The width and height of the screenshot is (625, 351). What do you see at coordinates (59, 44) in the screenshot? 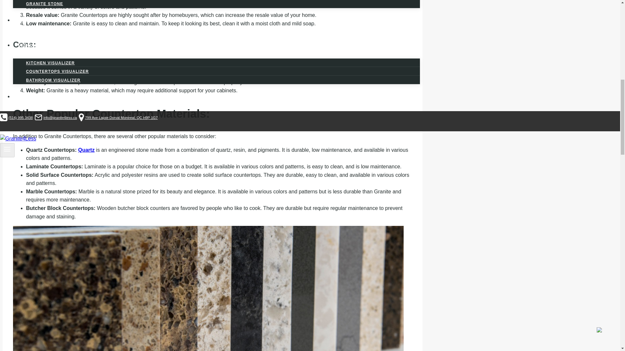
I see `Toggle Menu` at bounding box center [59, 44].